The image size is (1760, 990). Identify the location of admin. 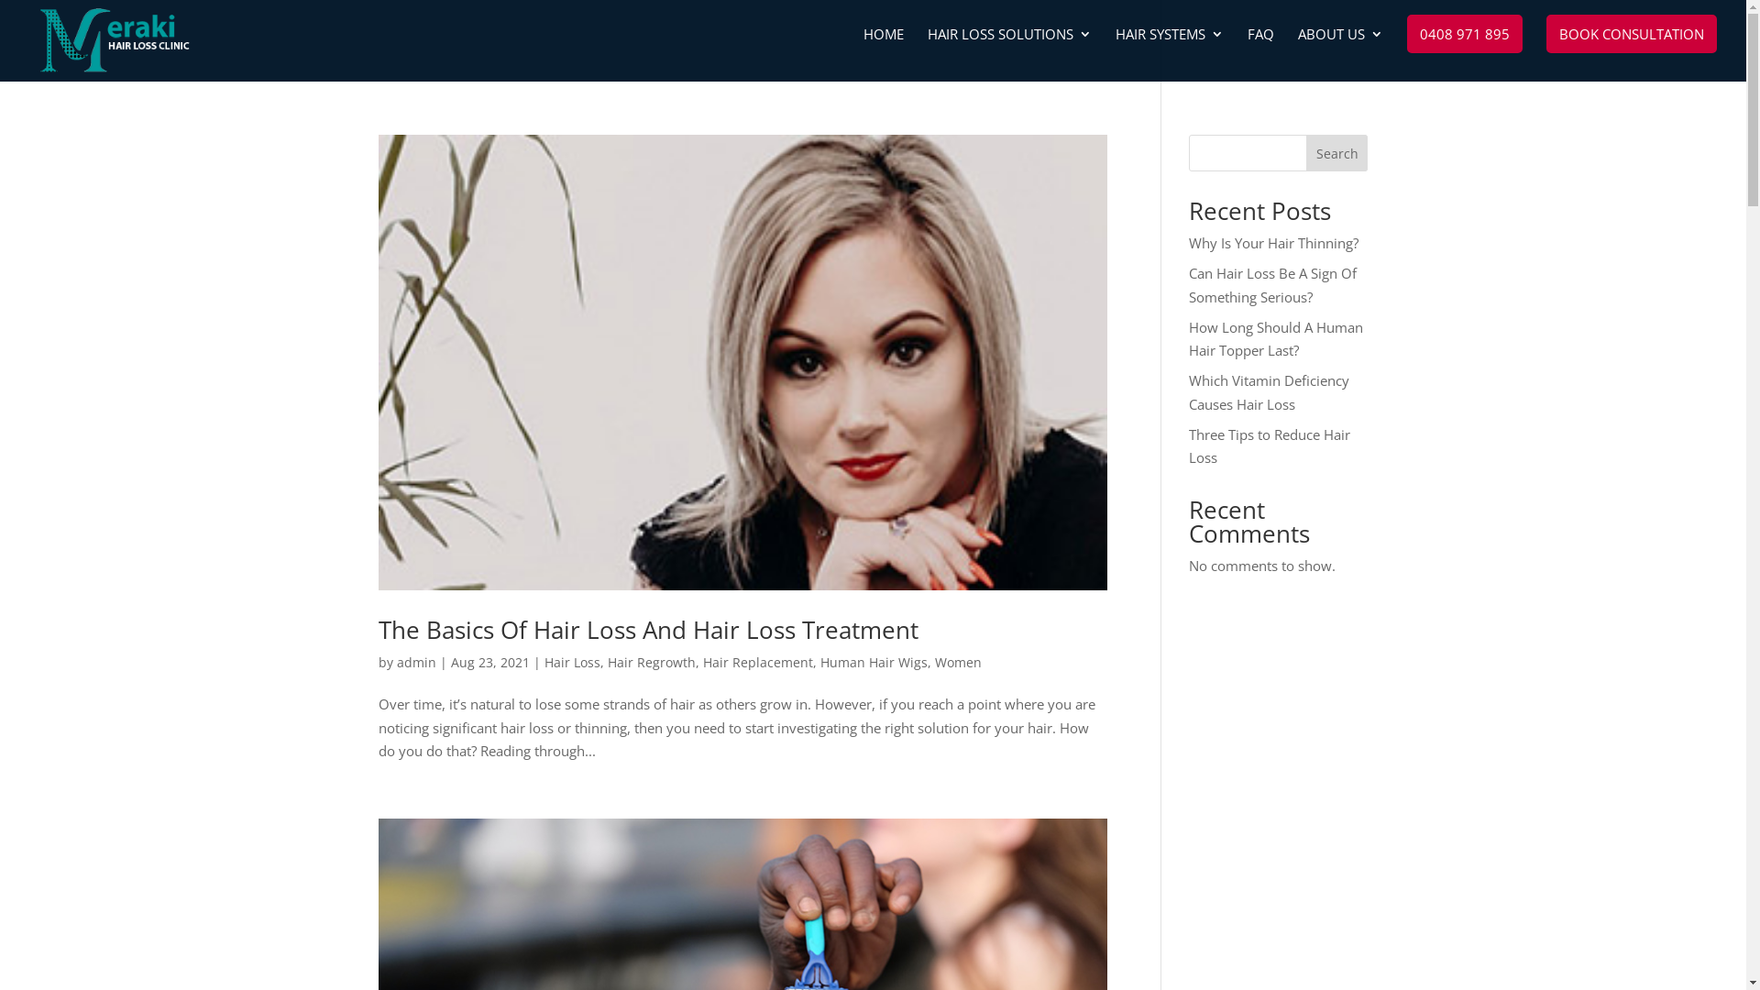
(416, 662).